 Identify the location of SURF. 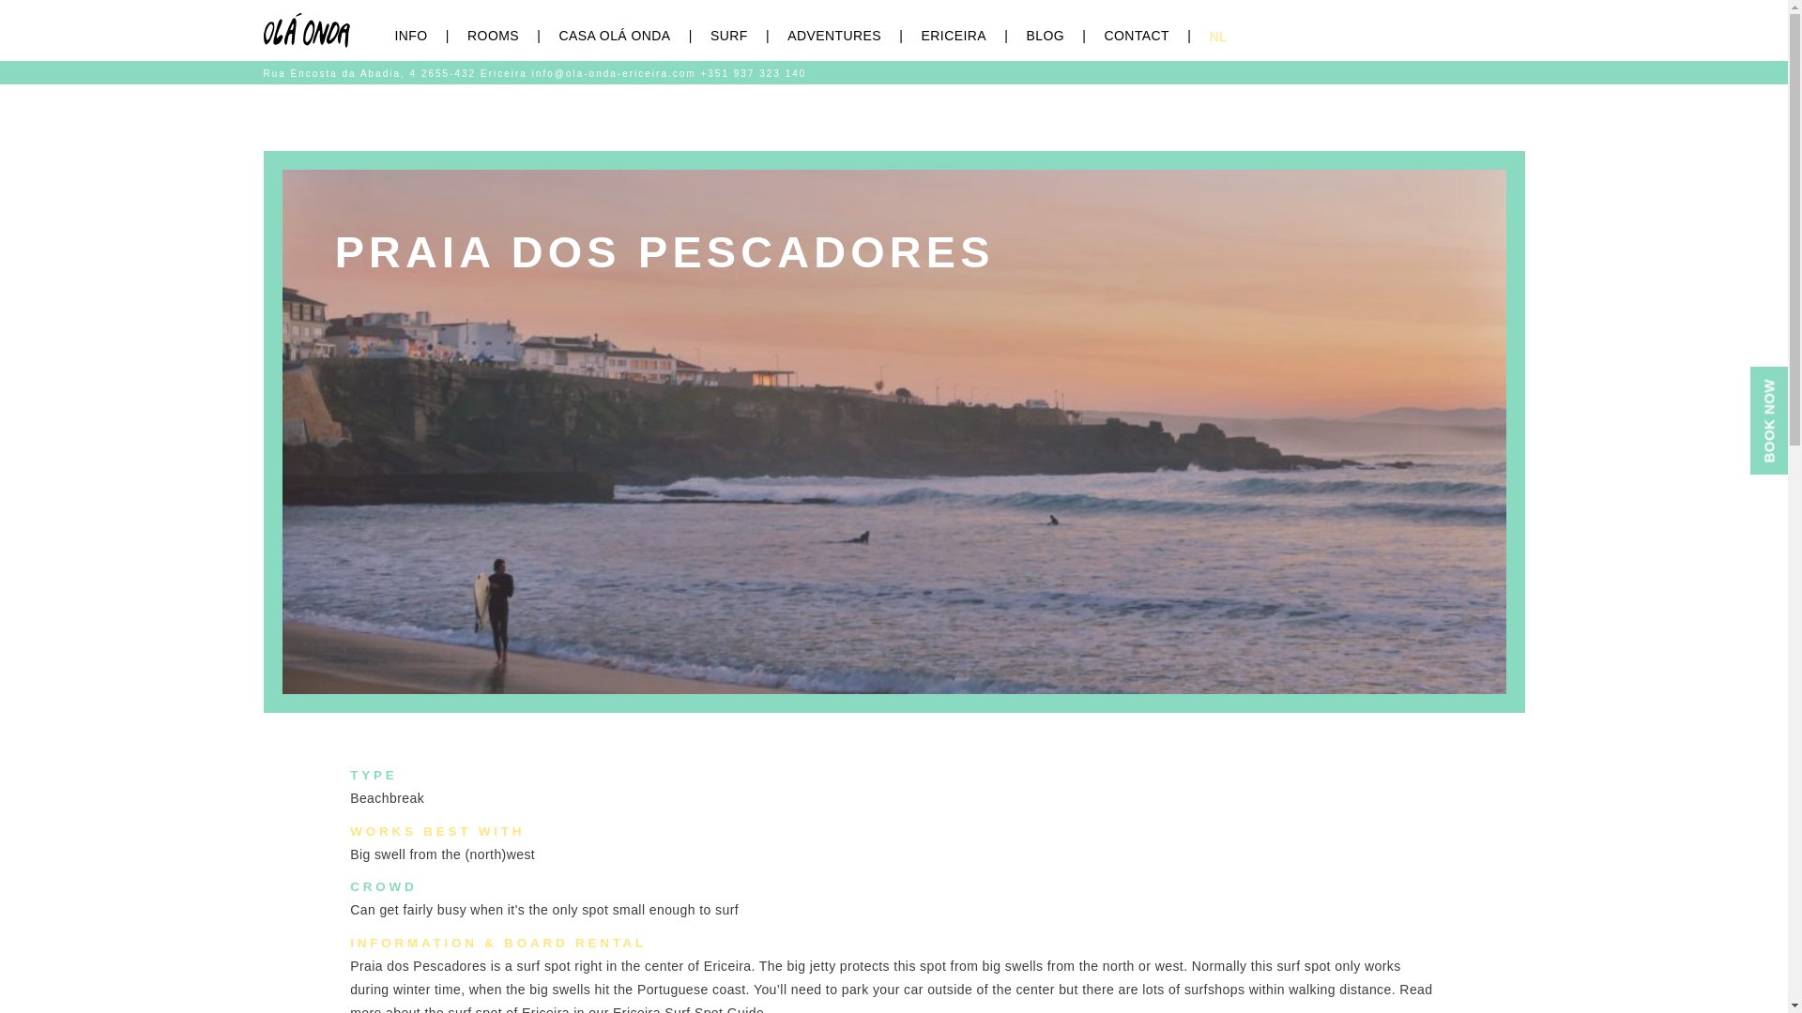
(749, 36).